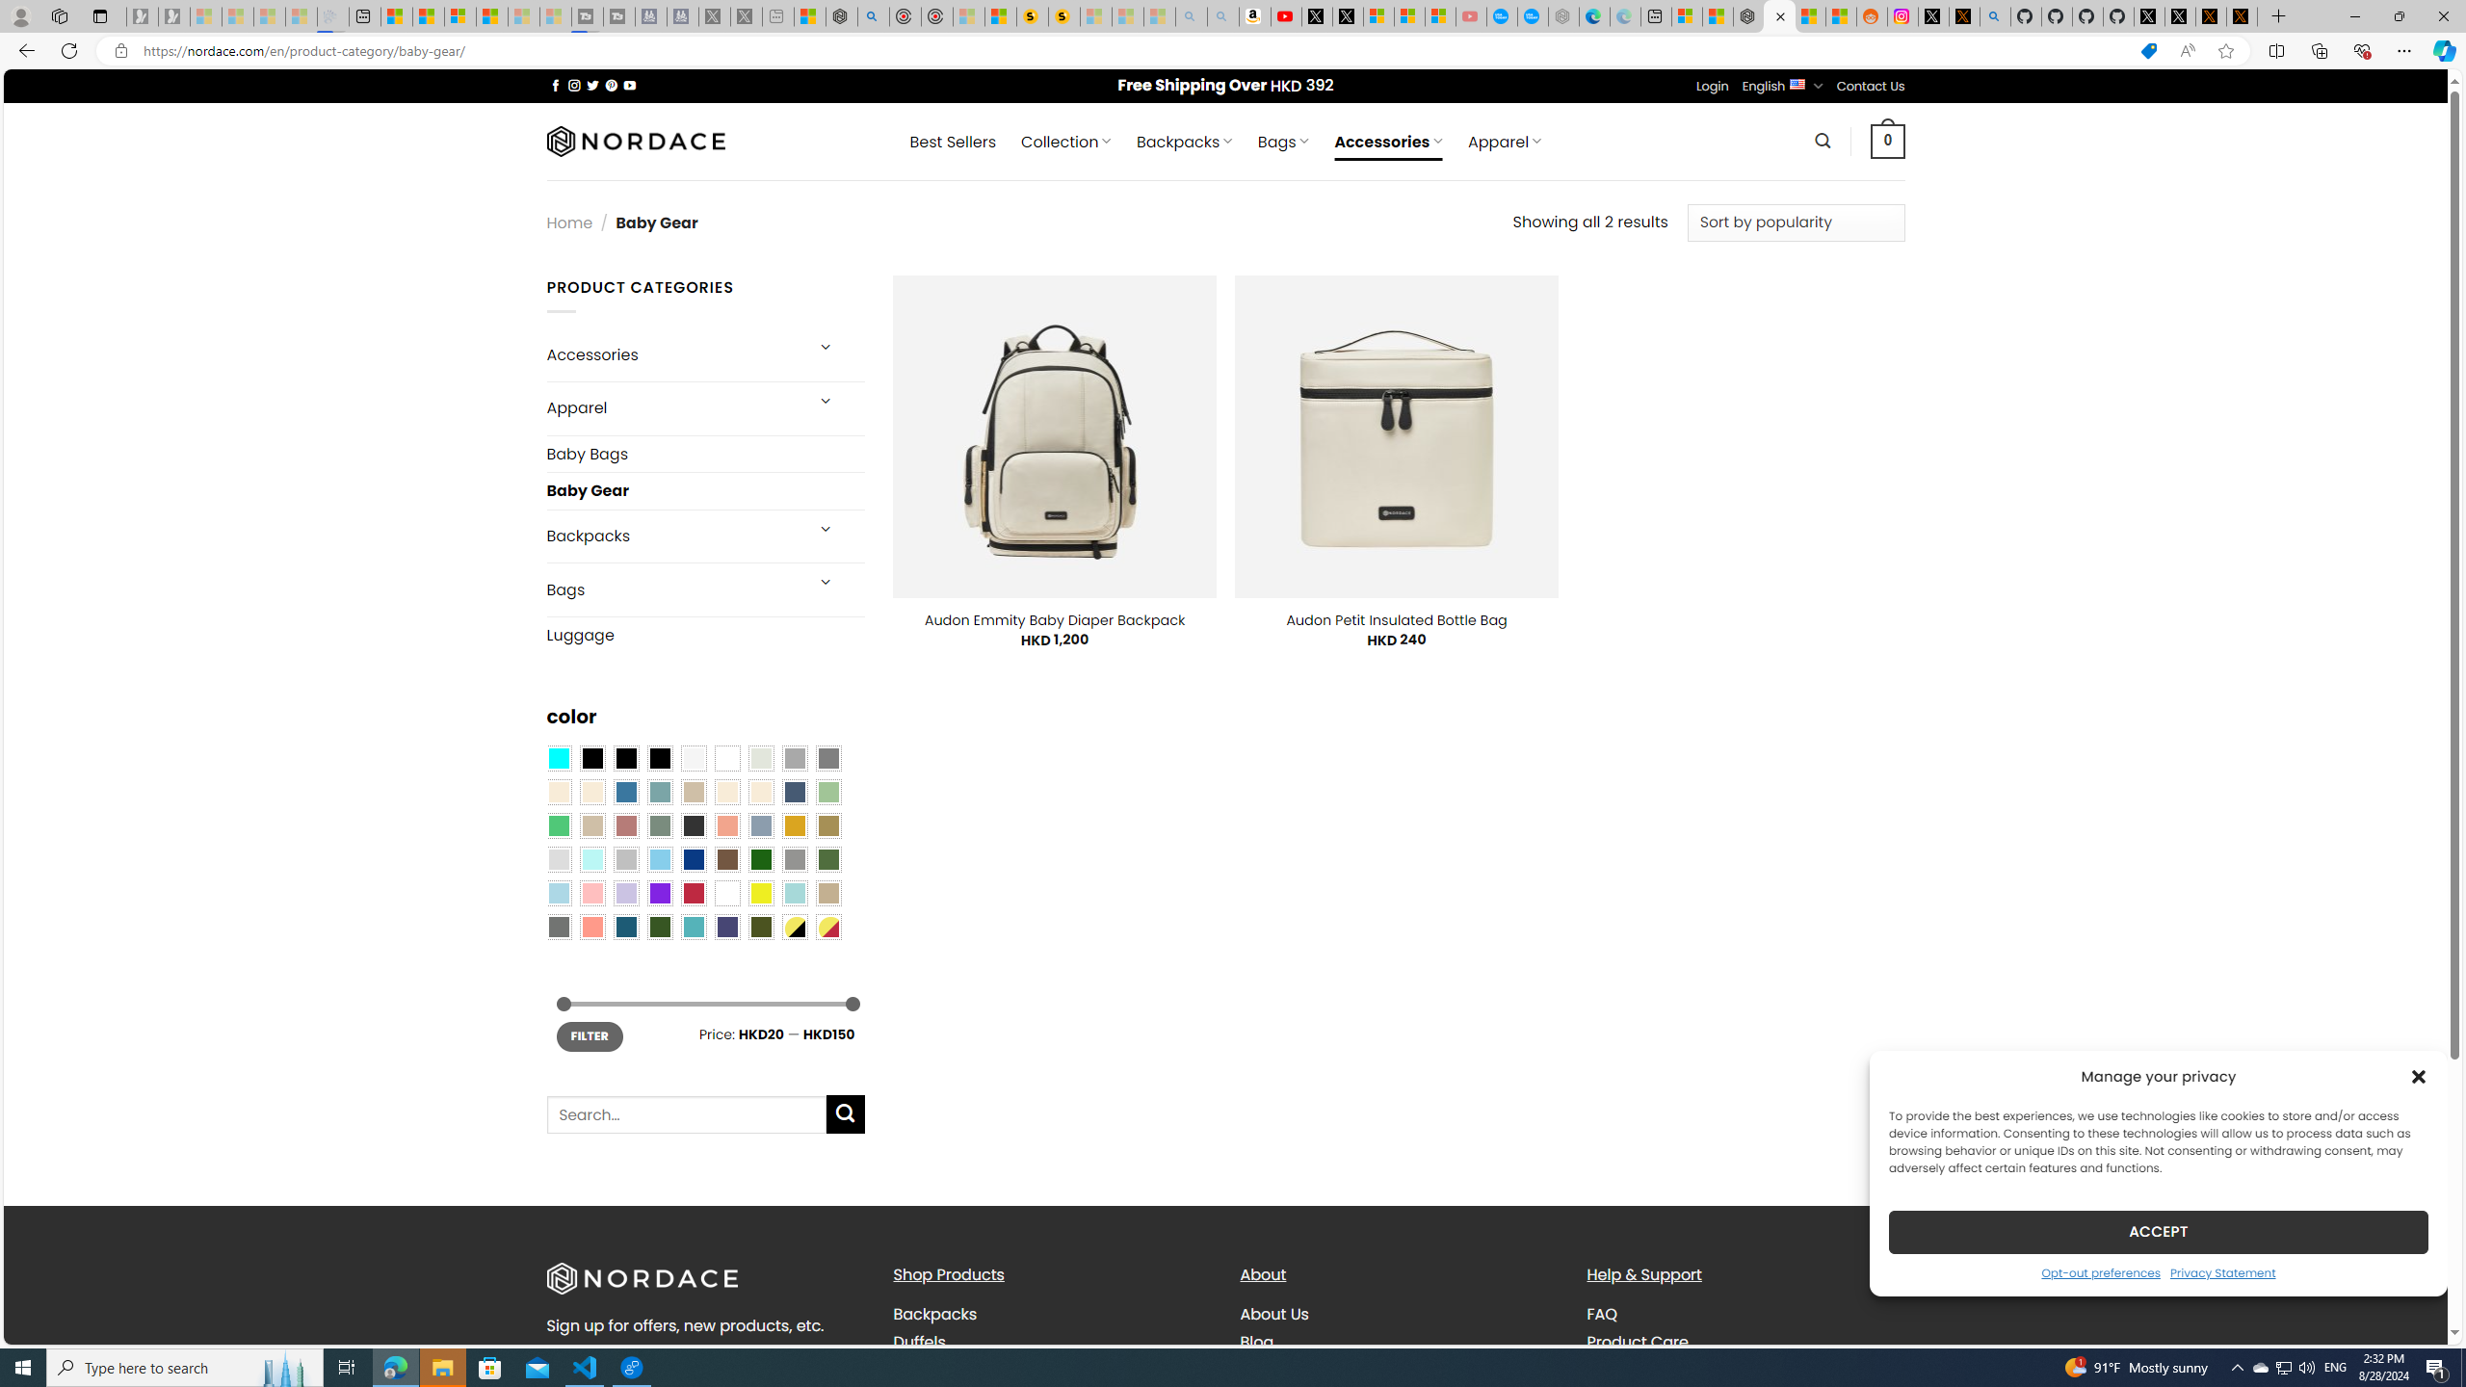  I want to click on Aqua, so click(794, 893).